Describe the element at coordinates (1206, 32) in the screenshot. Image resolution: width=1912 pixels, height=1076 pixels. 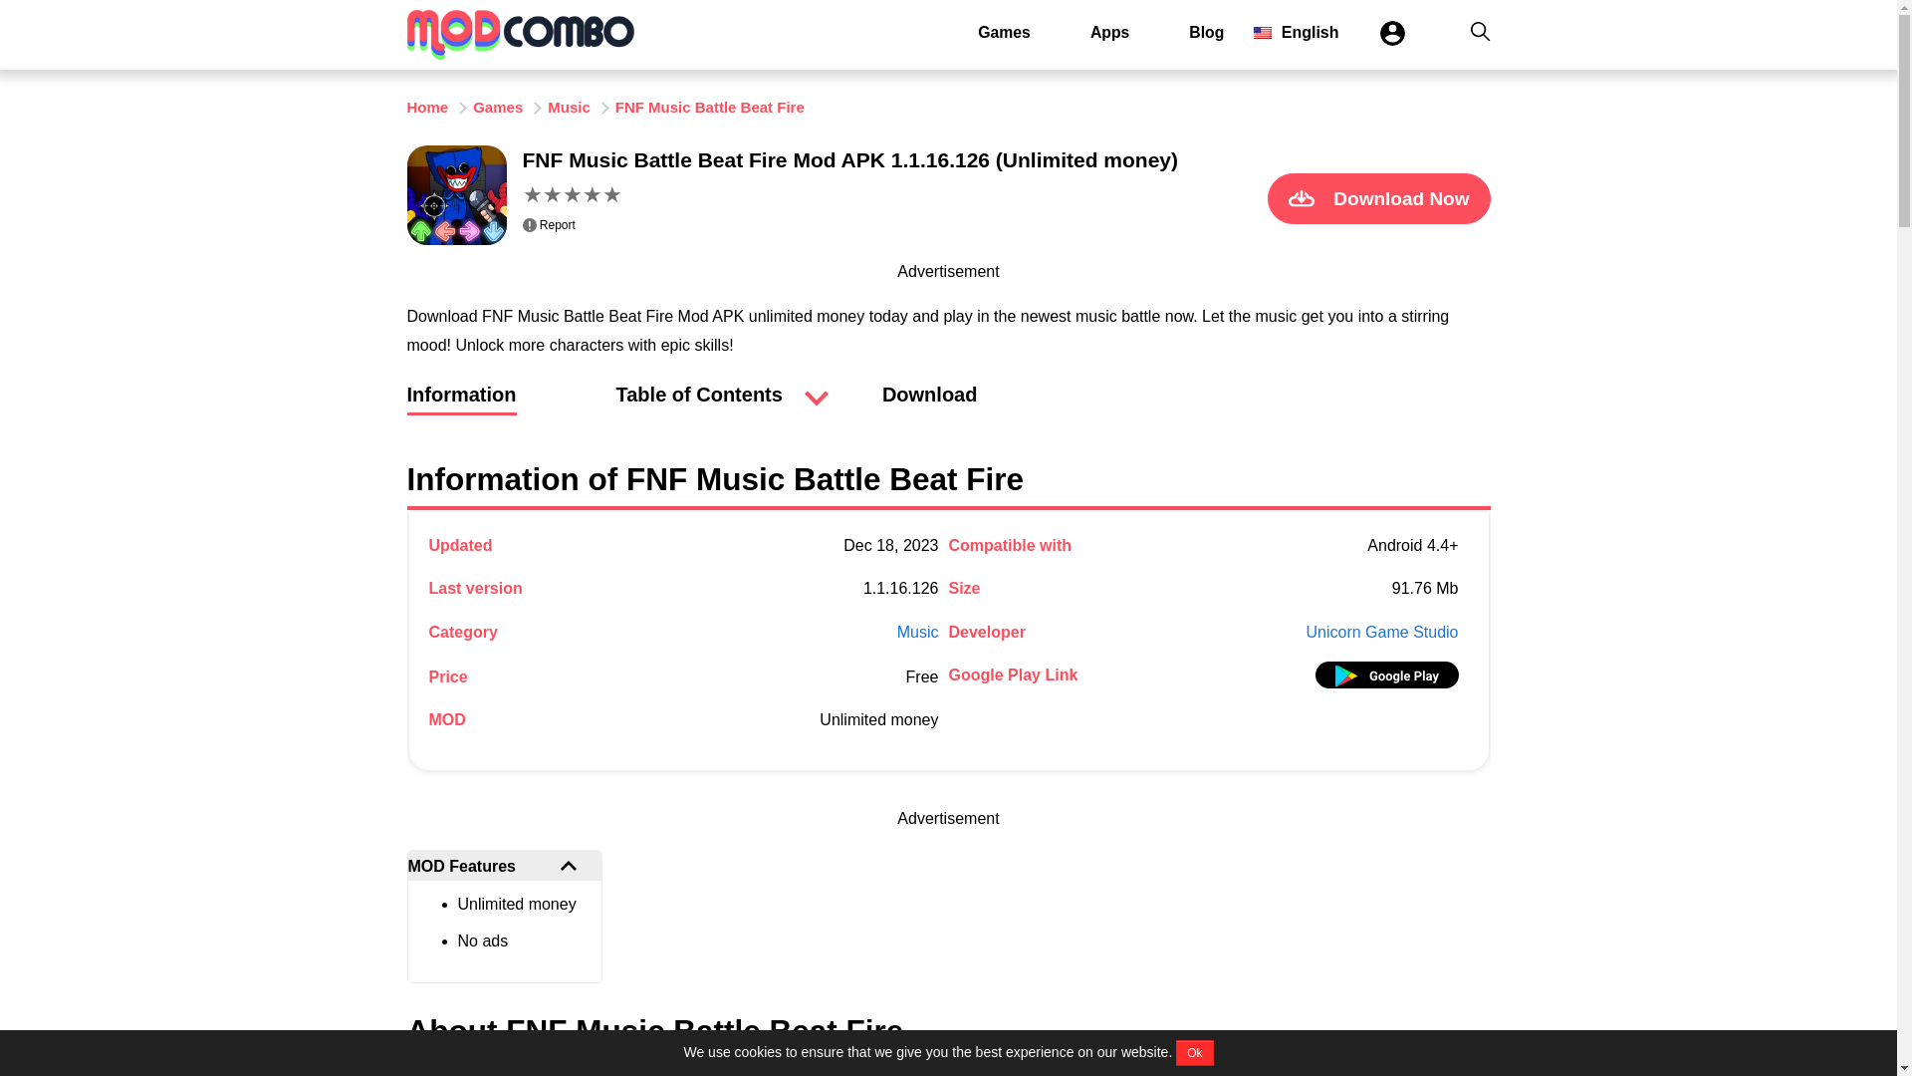
I see `Blog` at that location.